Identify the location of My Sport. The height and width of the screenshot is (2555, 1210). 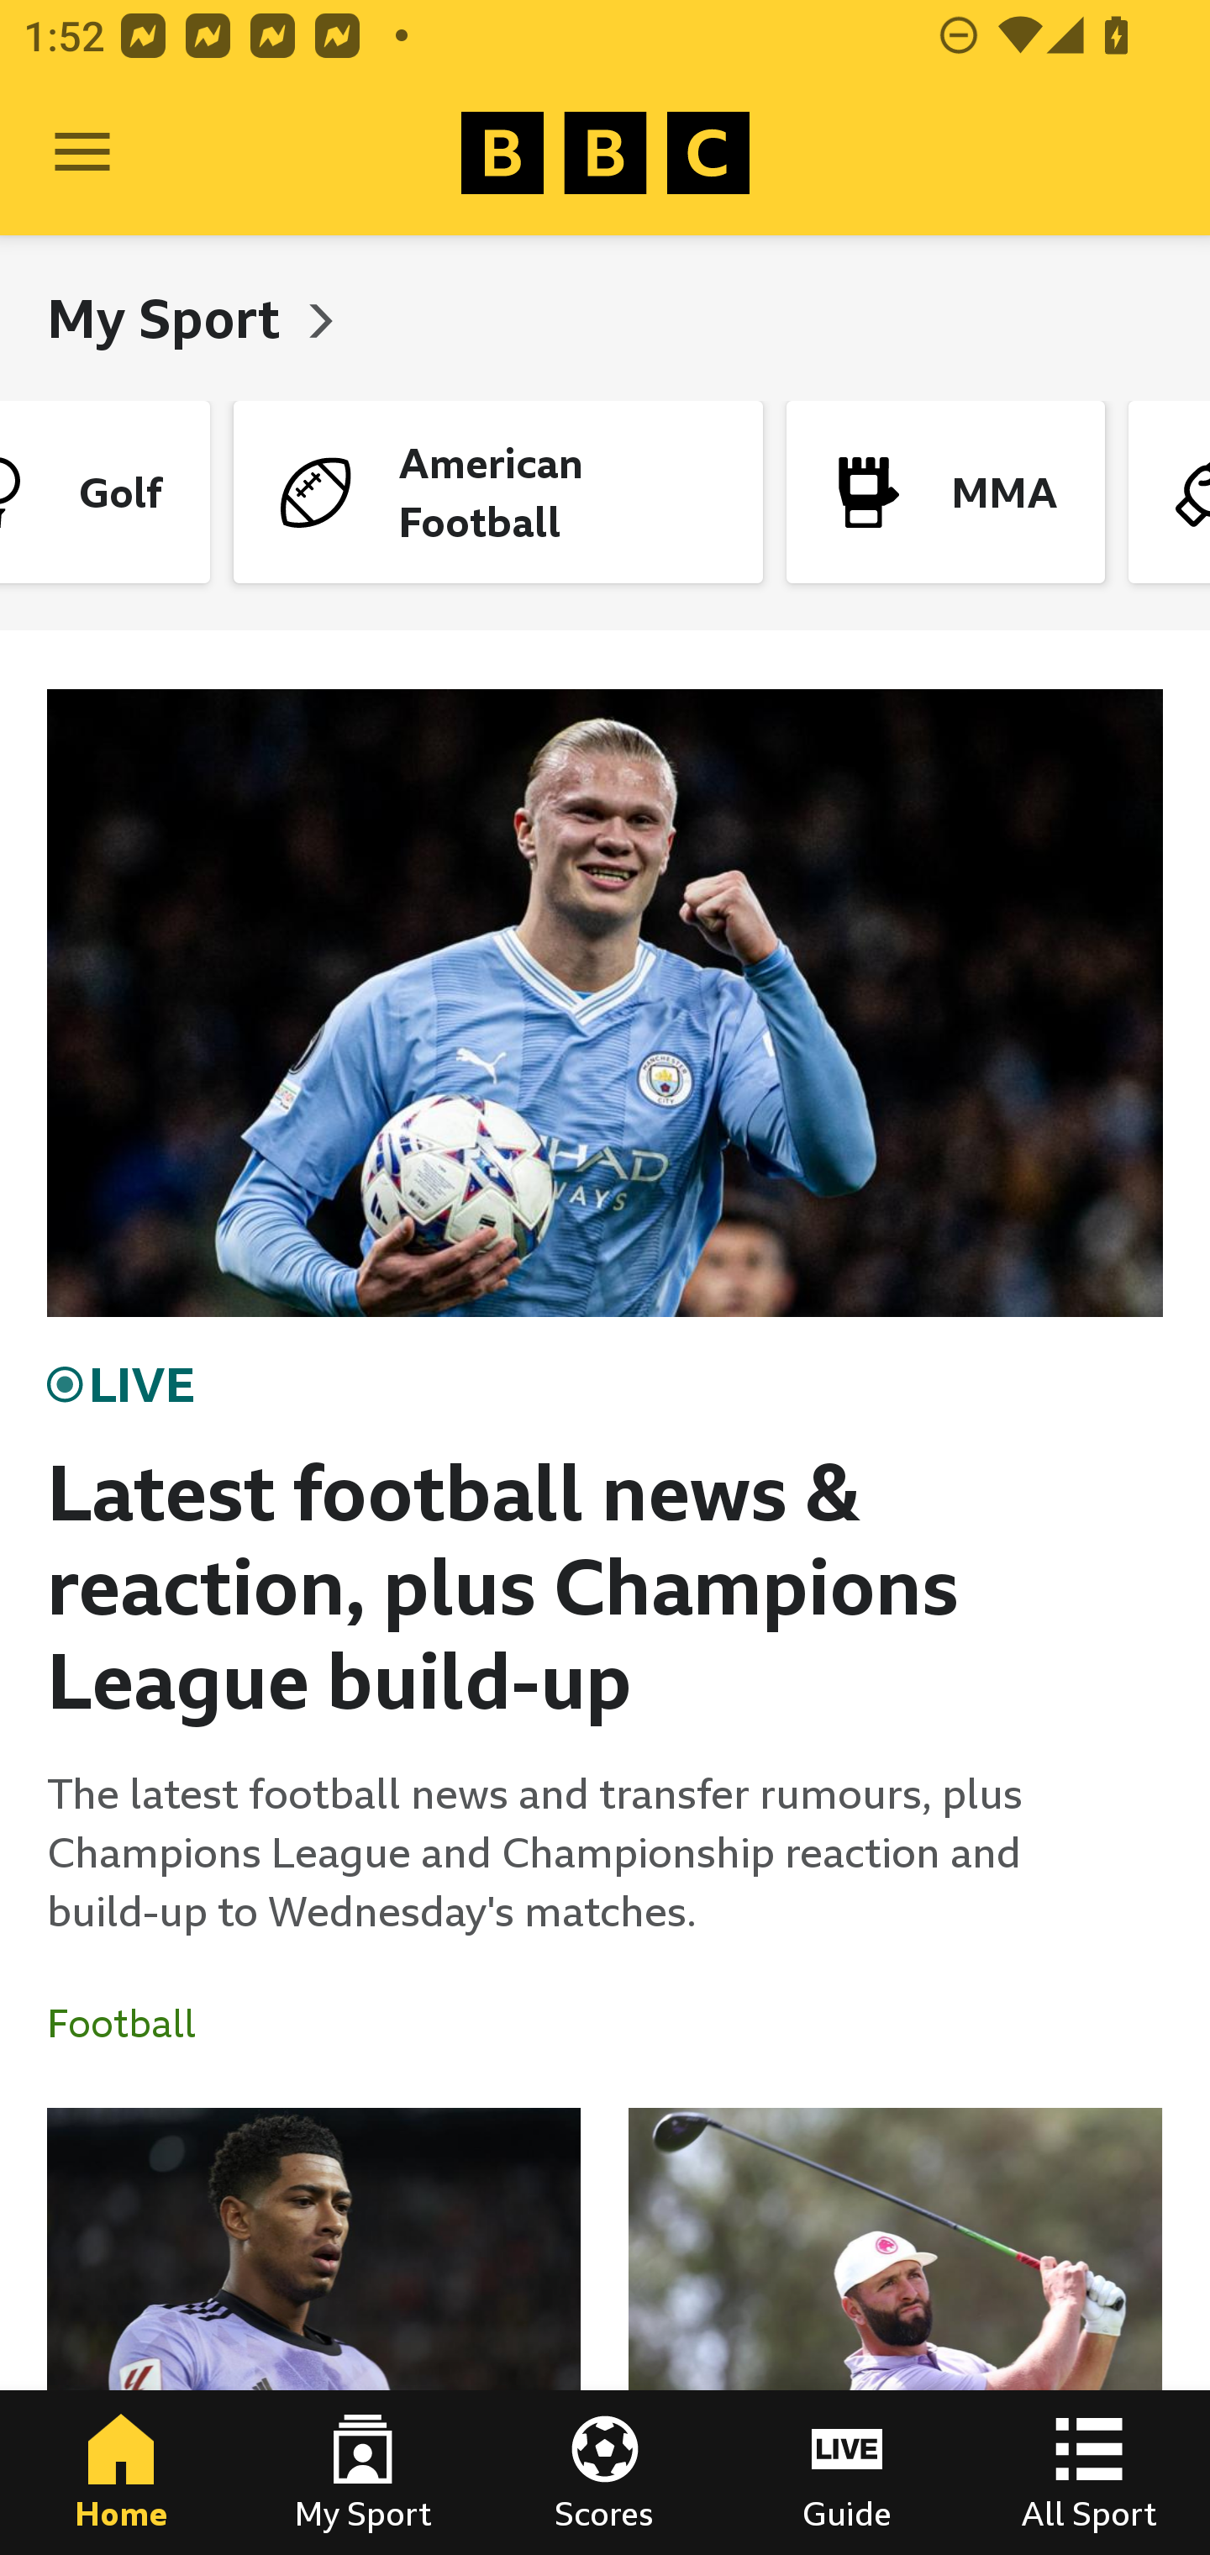
(170, 318).